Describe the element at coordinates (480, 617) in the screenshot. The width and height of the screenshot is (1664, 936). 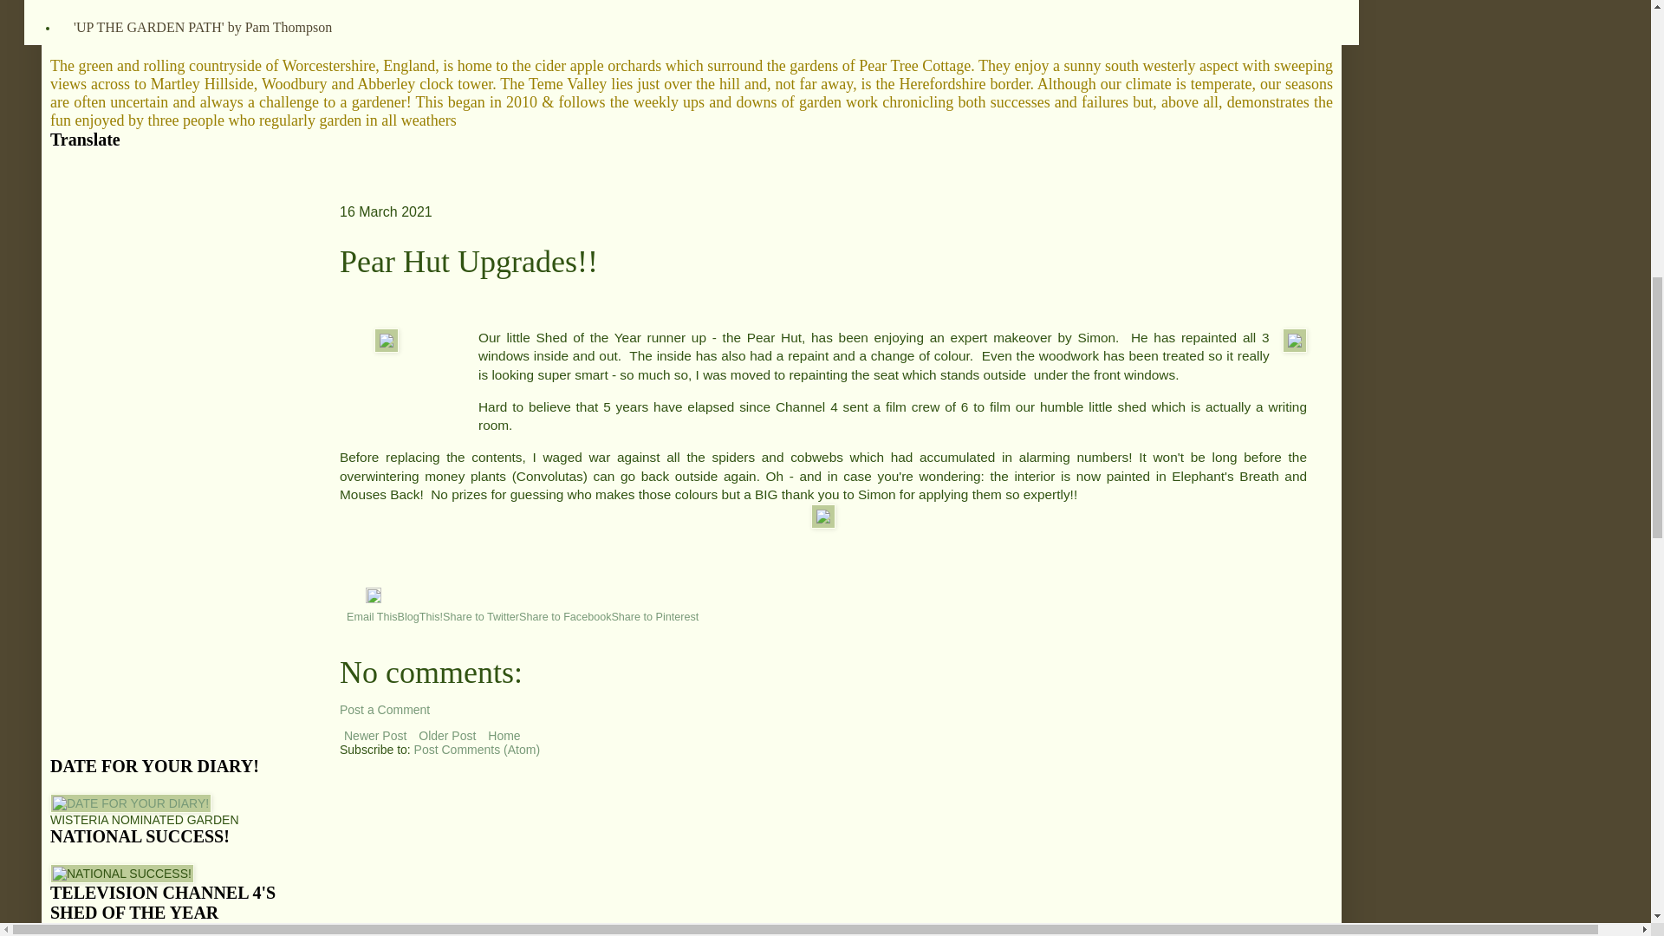
I see `Share to Twitter` at that location.